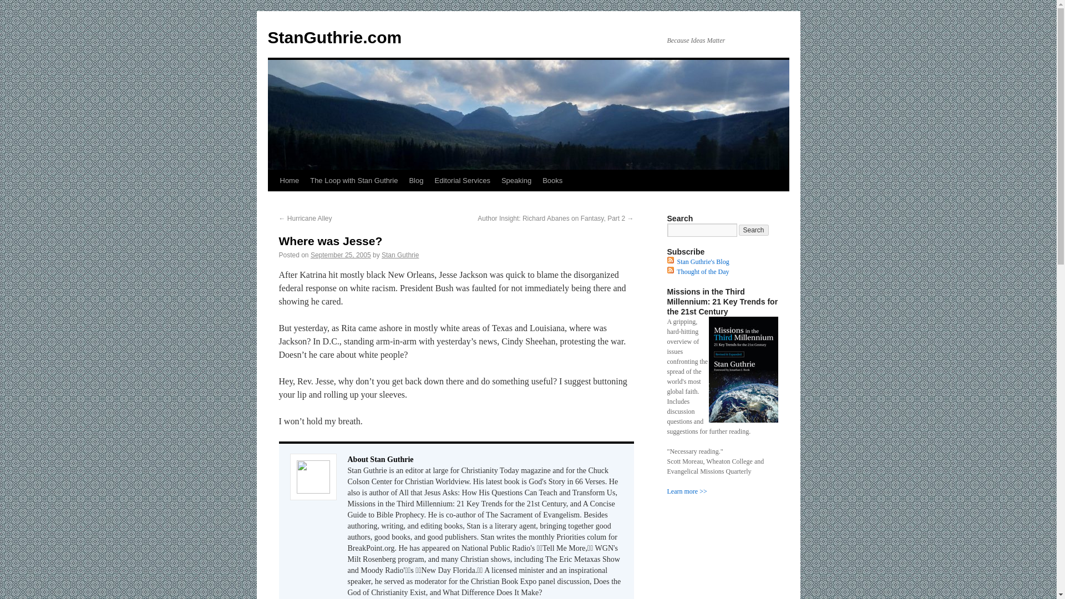 The width and height of the screenshot is (1065, 599). Describe the element at coordinates (341, 255) in the screenshot. I see `11:03 am` at that location.